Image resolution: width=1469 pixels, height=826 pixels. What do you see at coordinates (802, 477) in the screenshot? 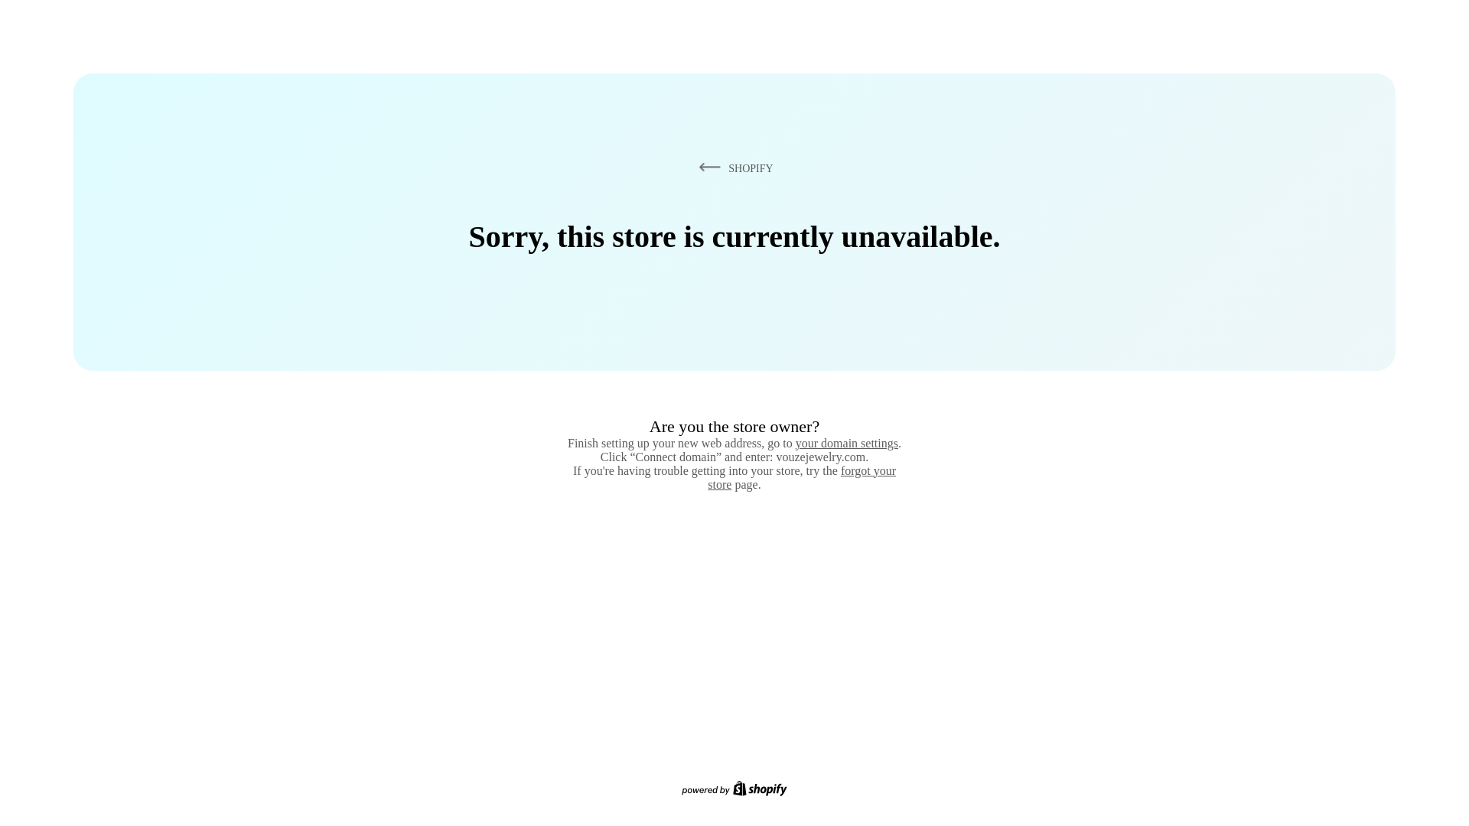
I see `forgot your store` at bounding box center [802, 477].